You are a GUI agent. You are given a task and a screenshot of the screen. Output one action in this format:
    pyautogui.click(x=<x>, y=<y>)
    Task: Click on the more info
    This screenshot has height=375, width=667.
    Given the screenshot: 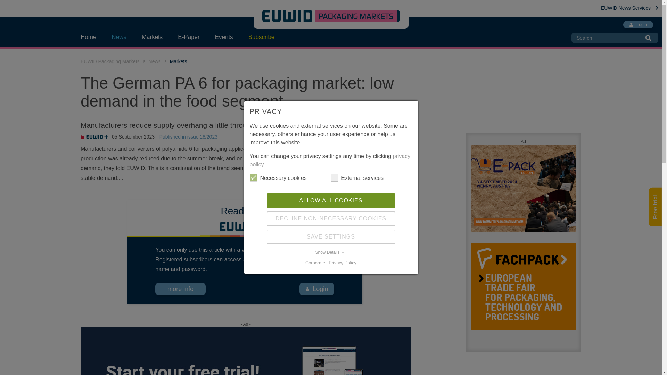 What is the action you would take?
    pyautogui.click(x=180, y=289)
    